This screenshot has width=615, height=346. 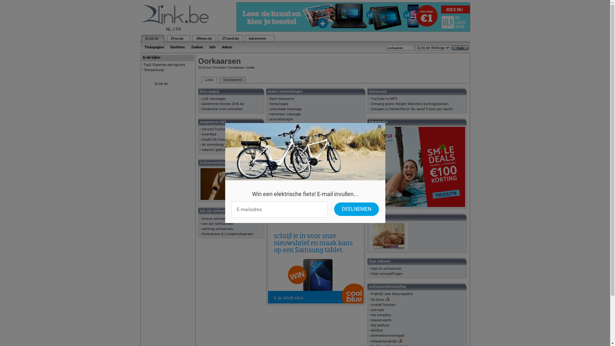 I want to click on waarom gebruiken?, so click(x=217, y=150).